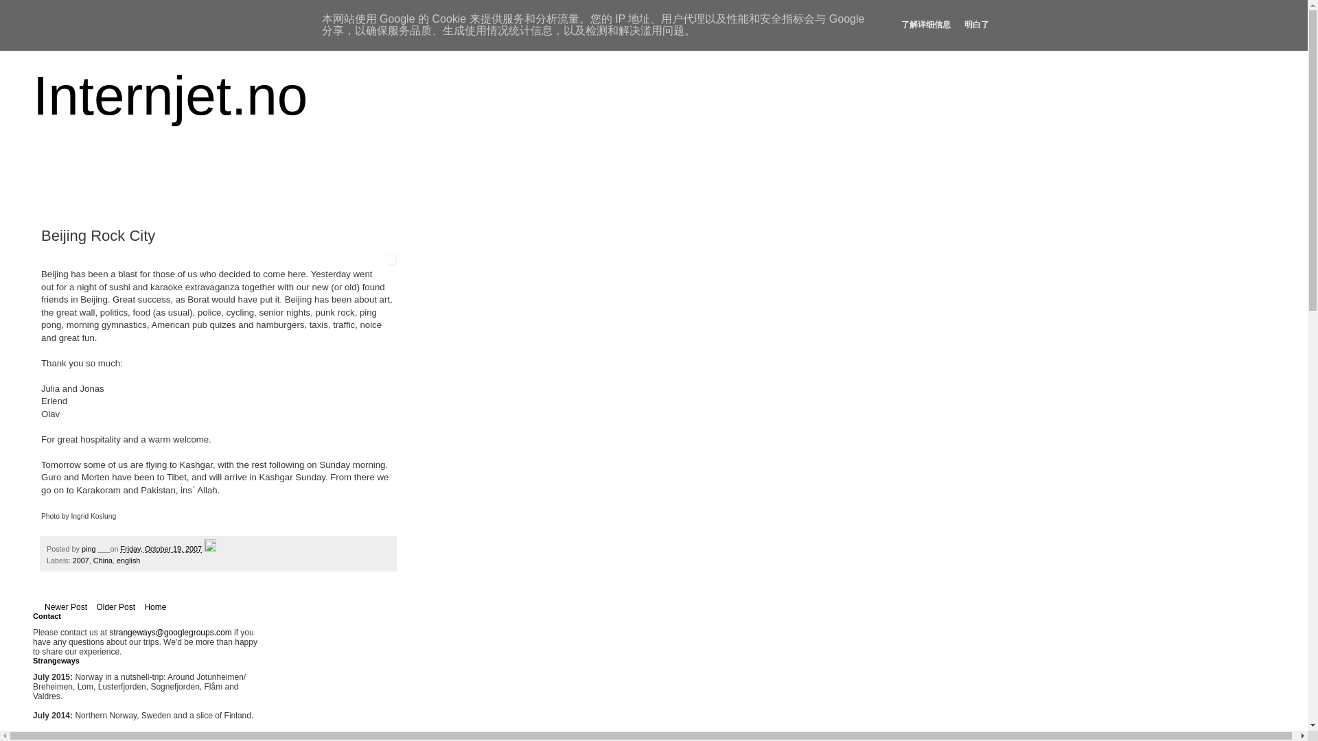 The image size is (1318, 741). What do you see at coordinates (115, 607) in the screenshot?
I see `Older Post` at bounding box center [115, 607].